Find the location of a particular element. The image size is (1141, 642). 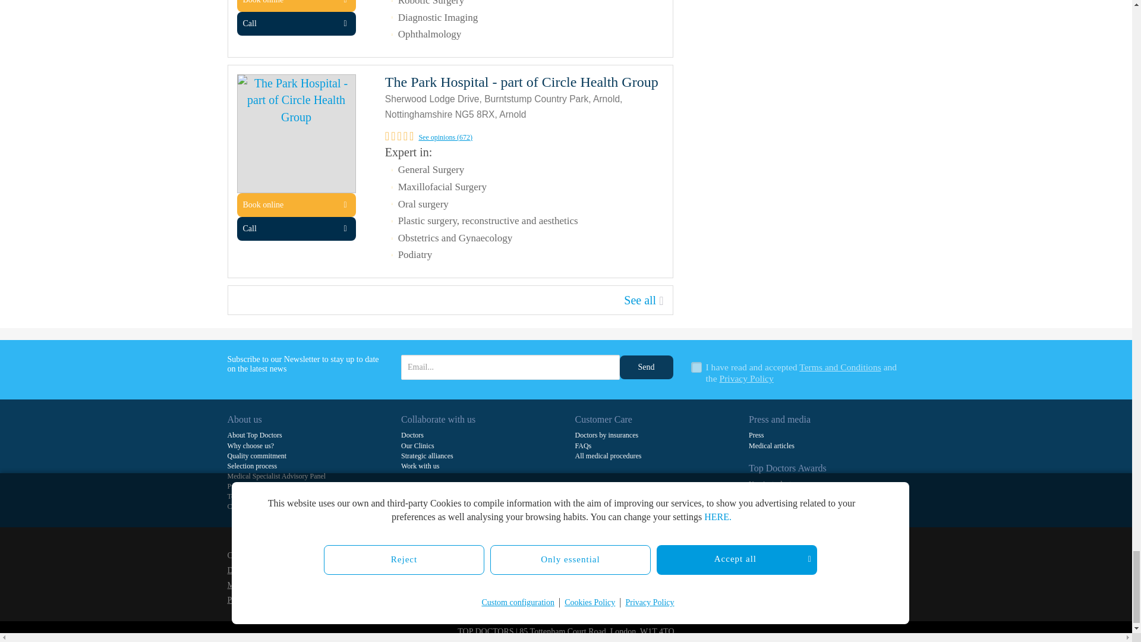

Top Doctors su Spotify is located at coordinates (819, 578).